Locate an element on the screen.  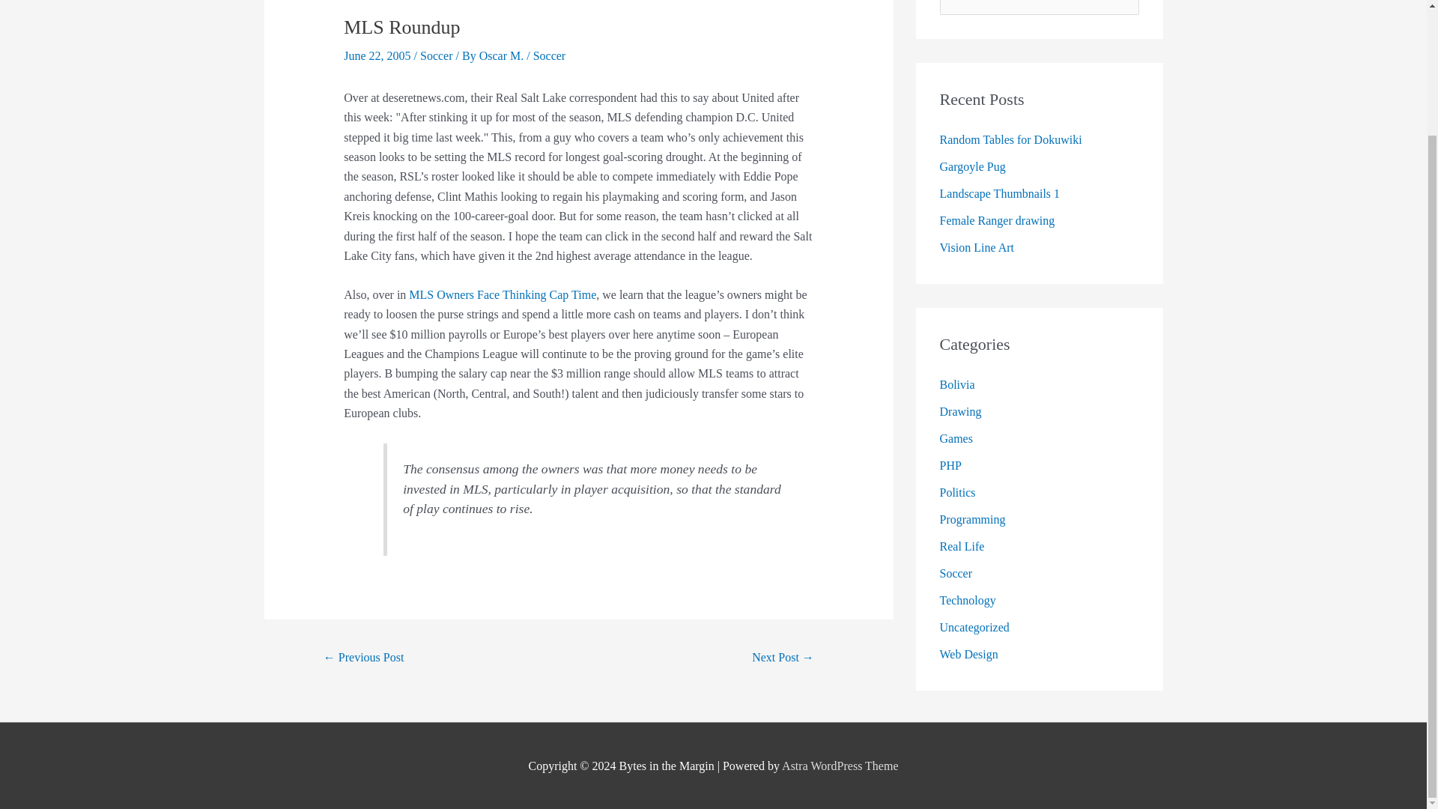
Digitally moved in is located at coordinates (364, 658).